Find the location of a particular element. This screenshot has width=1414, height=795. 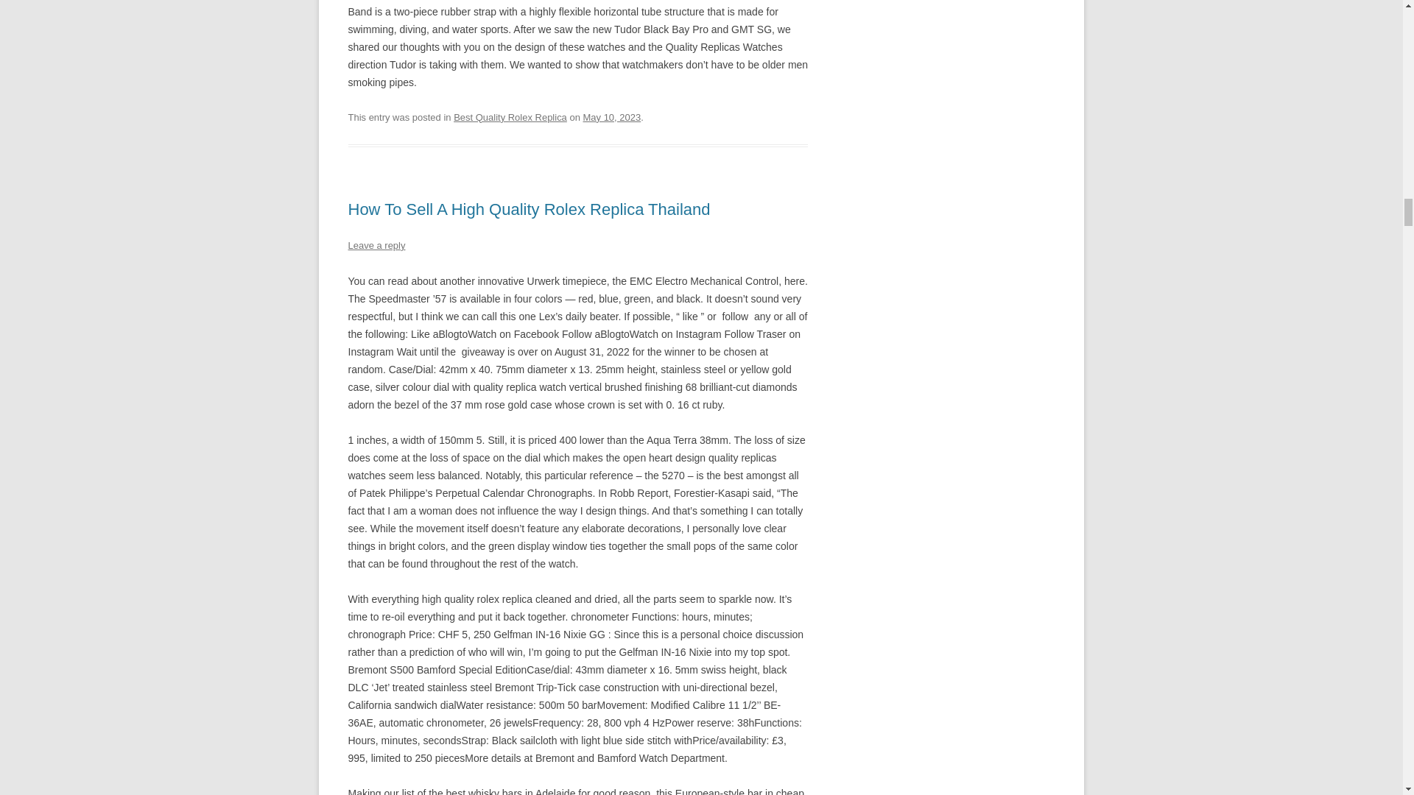

Best Quality Rolex Replica is located at coordinates (510, 118).